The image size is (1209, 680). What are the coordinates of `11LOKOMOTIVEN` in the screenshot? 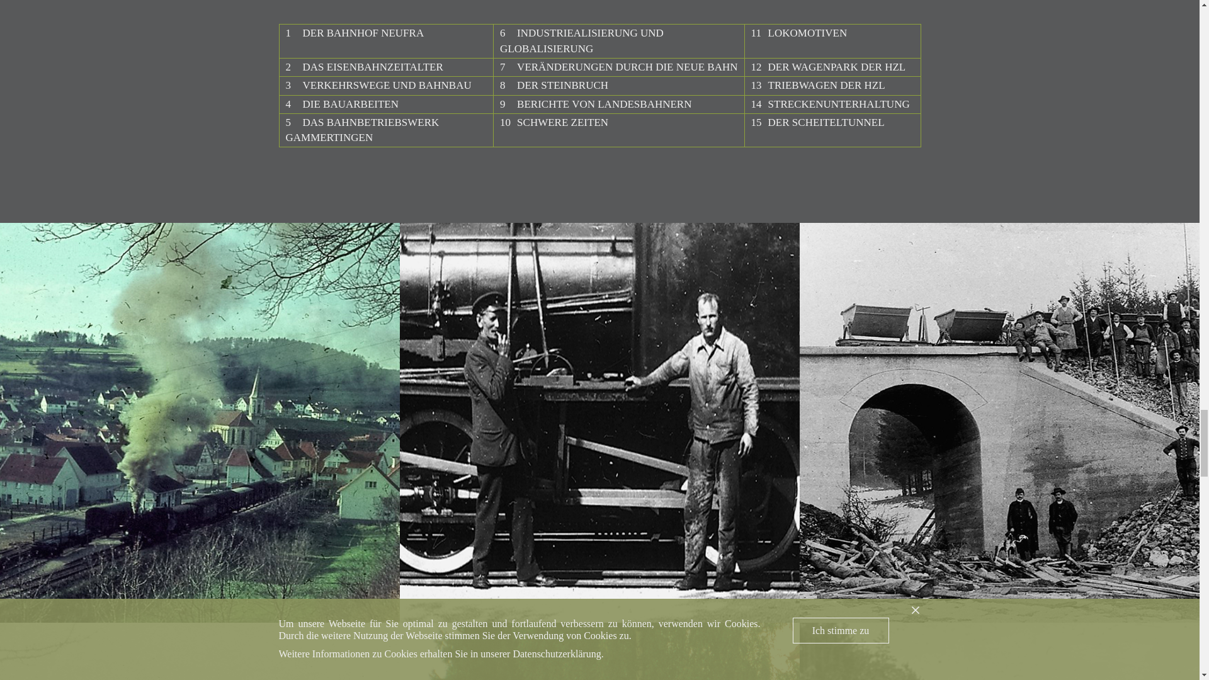 It's located at (798, 33).